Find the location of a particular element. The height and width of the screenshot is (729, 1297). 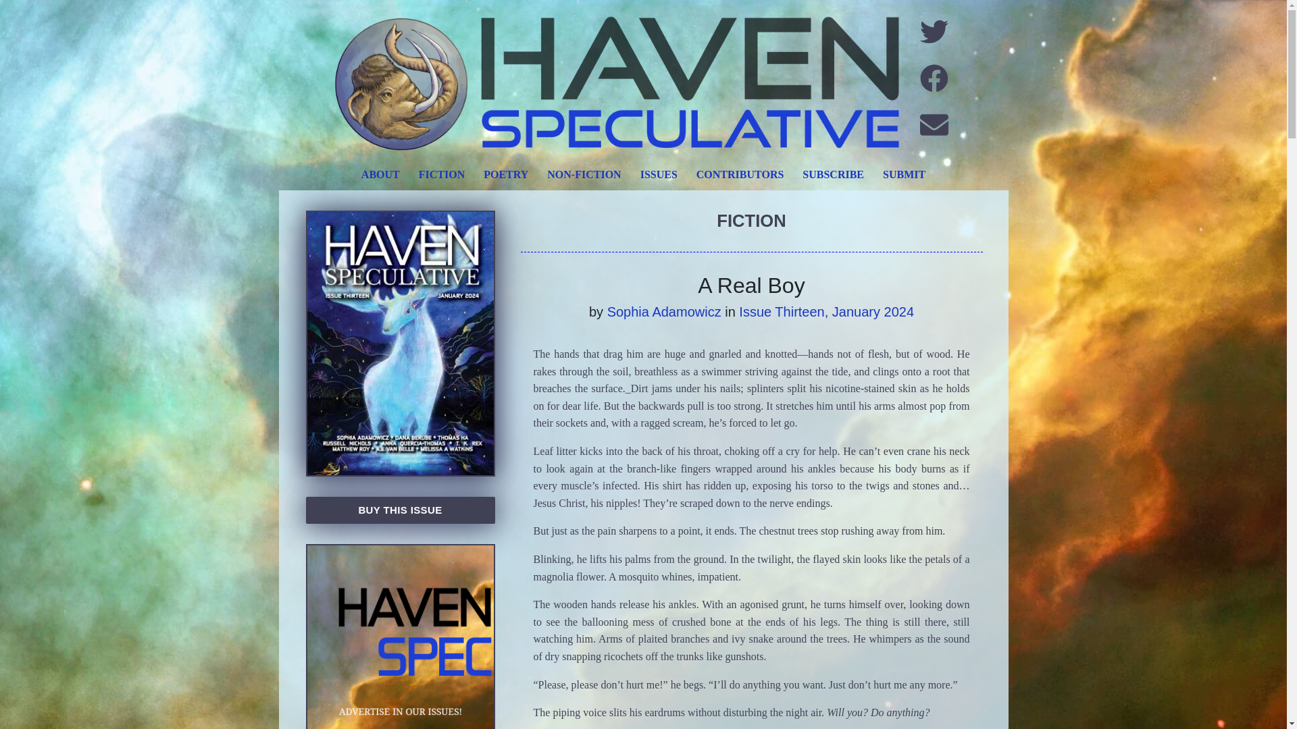

SUBMIT is located at coordinates (904, 174).